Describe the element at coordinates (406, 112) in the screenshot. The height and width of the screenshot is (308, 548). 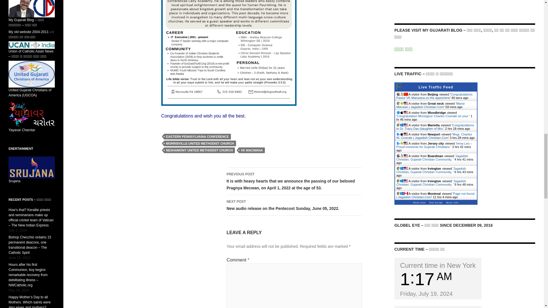
I see `United States` at that location.